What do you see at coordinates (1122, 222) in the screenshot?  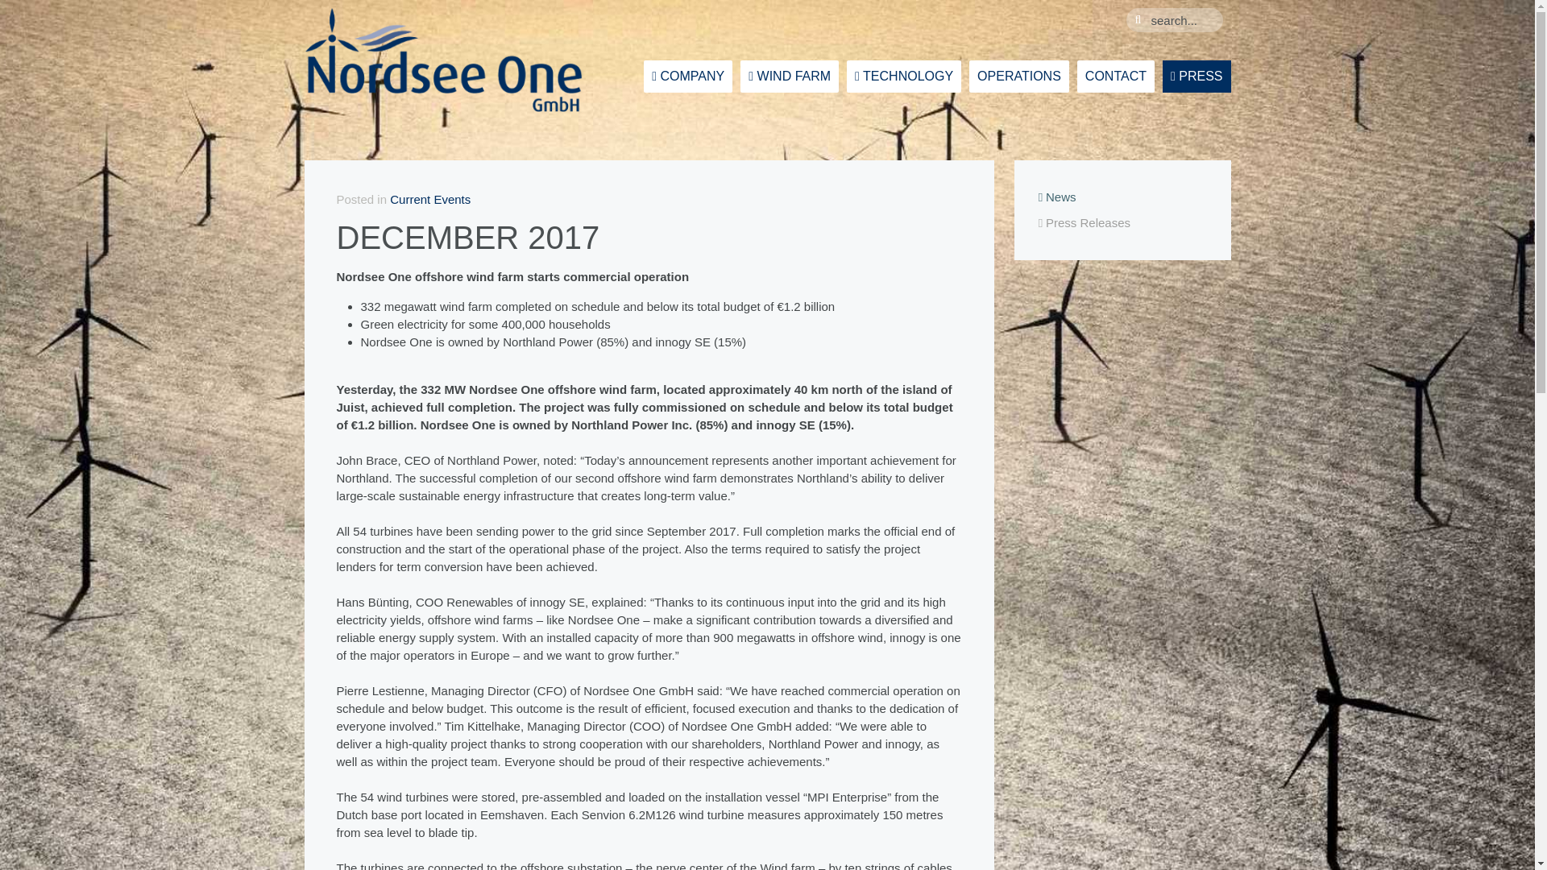 I see `Press Releases` at bounding box center [1122, 222].